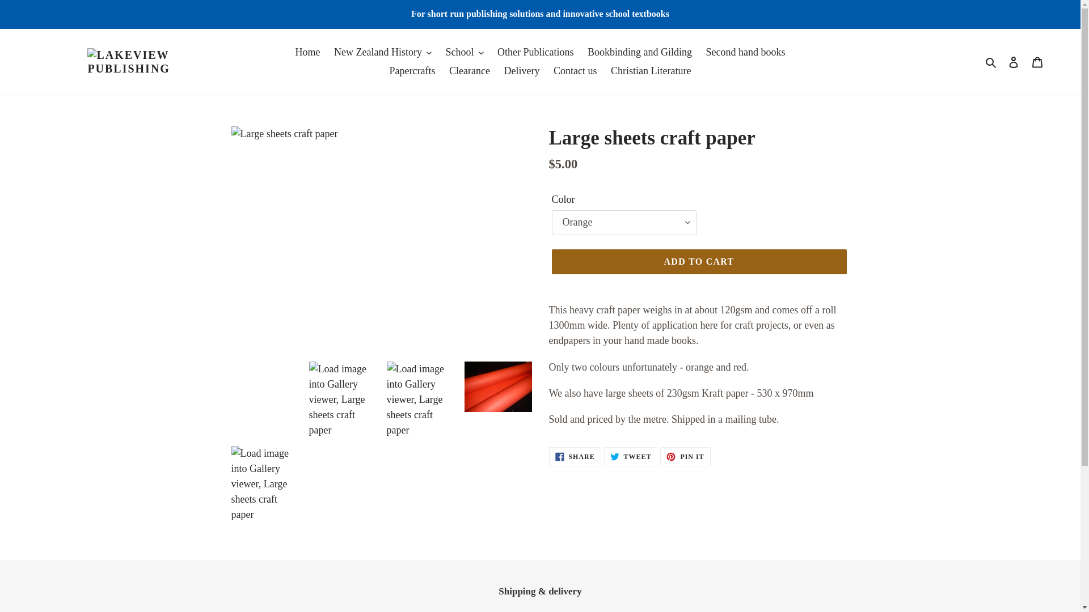  I want to click on Clearance, so click(469, 71).